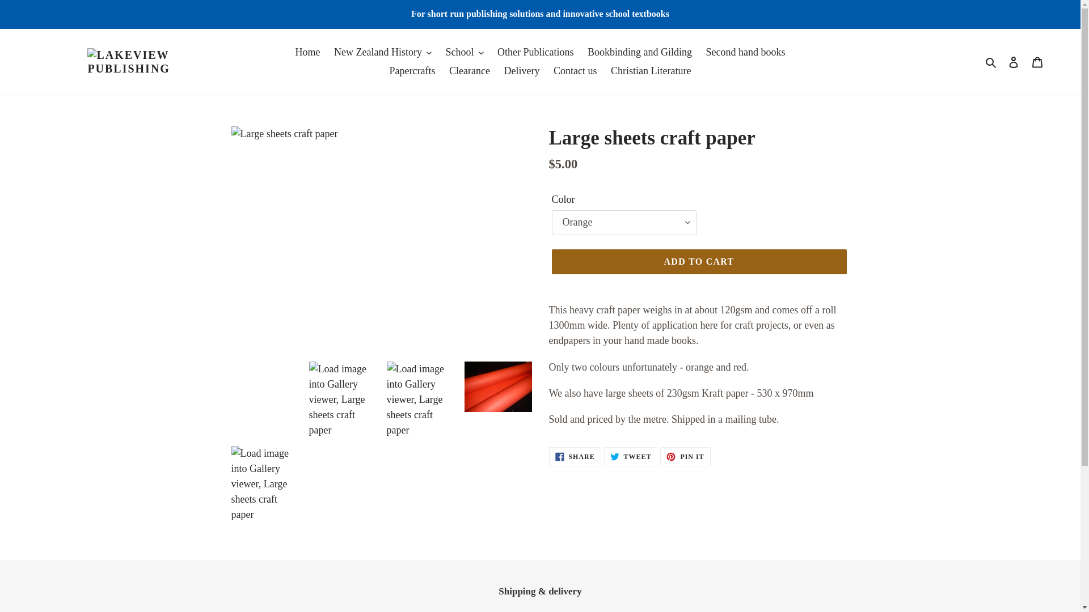  I want to click on Clearance, so click(469, 71).